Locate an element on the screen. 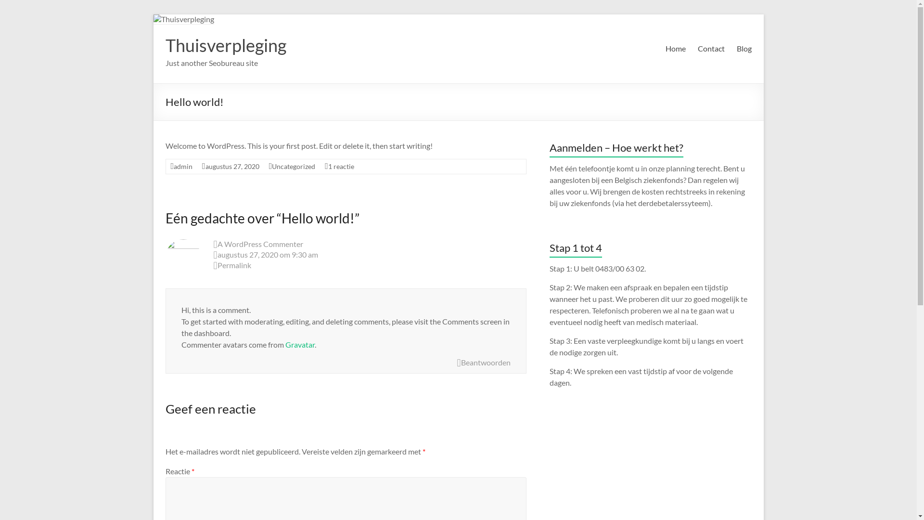  augustus 27, 2020 is located at coordinates (232, 167).